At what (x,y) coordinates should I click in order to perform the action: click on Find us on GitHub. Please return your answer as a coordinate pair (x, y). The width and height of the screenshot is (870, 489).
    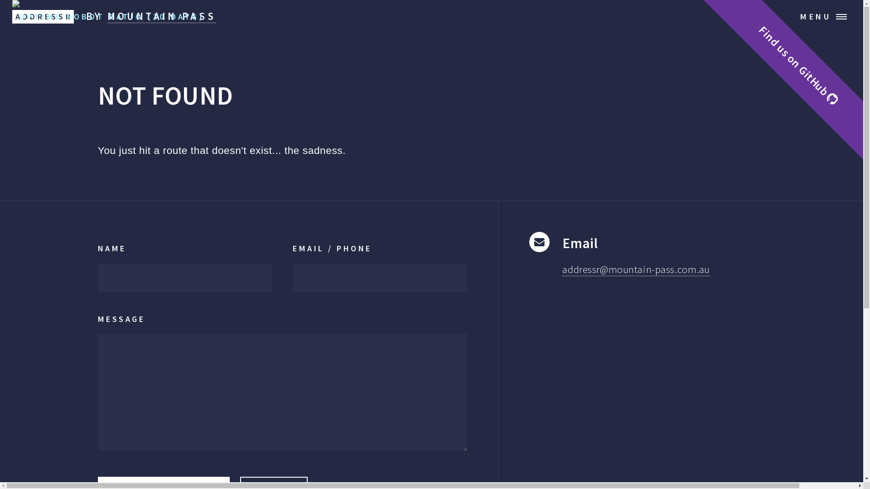
    Looking at the image, I should click on (809, 30).